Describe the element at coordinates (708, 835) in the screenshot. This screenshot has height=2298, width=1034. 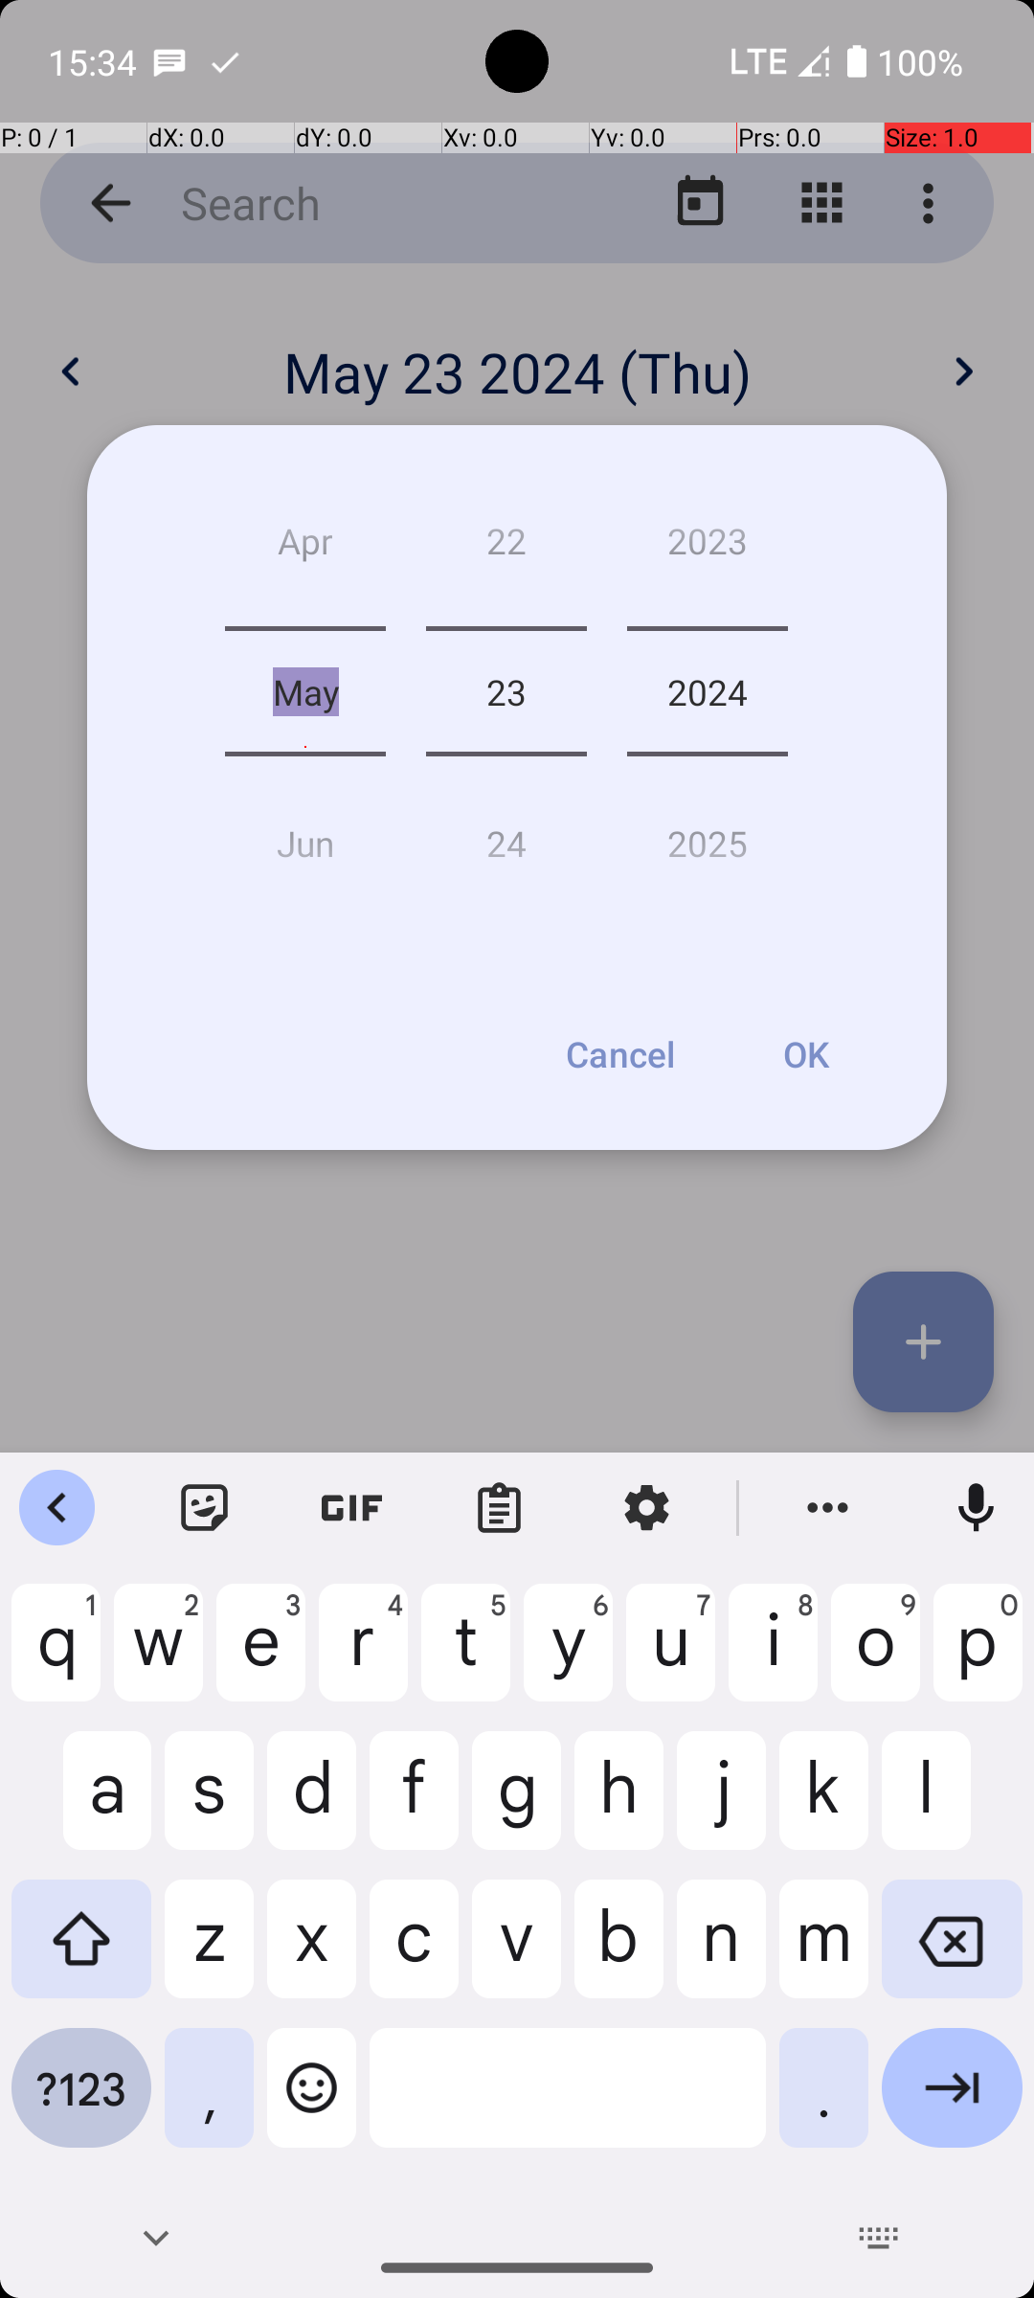
I see `2025` at that location.